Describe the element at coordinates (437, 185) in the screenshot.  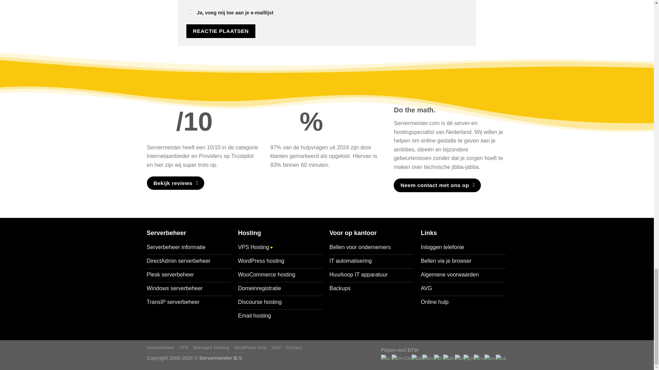
I see `Neem contact met ons op` at that location.